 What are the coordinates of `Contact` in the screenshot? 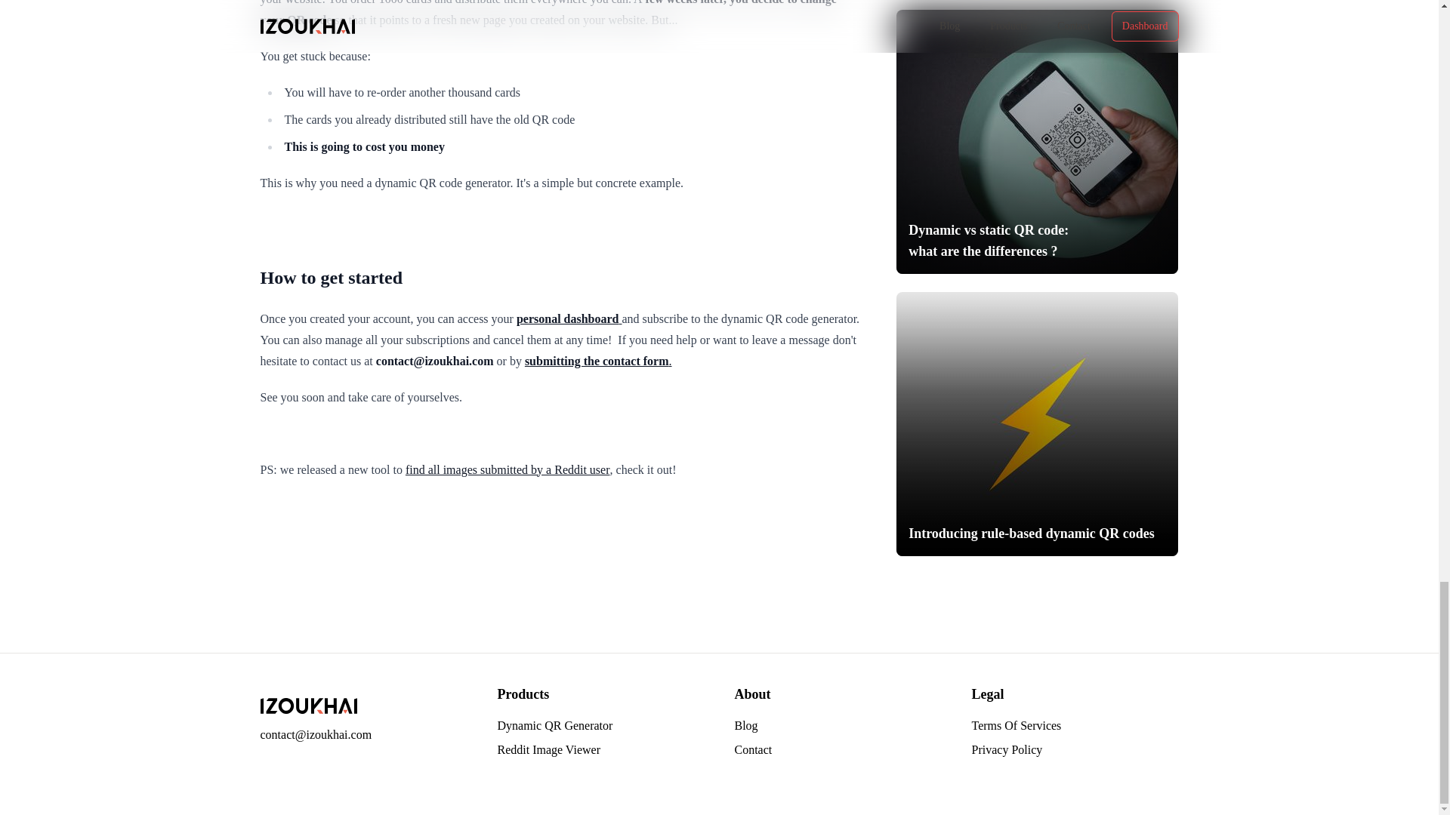 It's located at (752, 749).